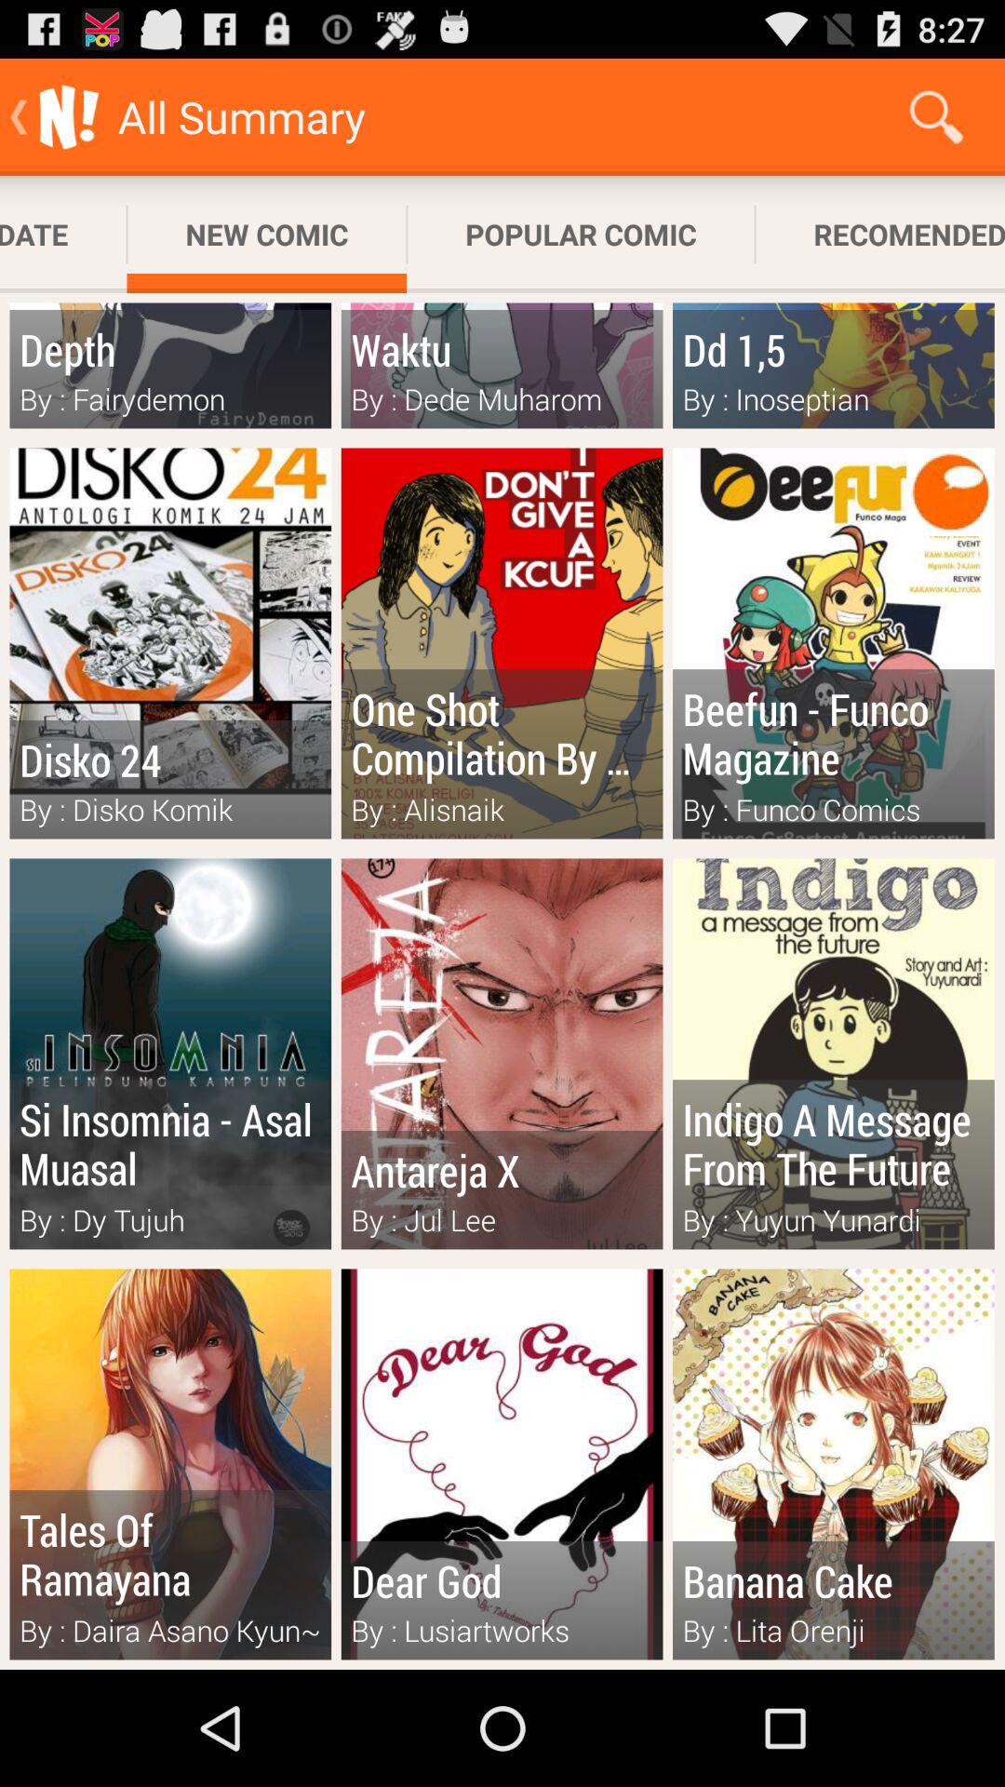  Describe the element at coordinates (581, 235) in the screenshot. I see `flip until popular comic icon` at that location.